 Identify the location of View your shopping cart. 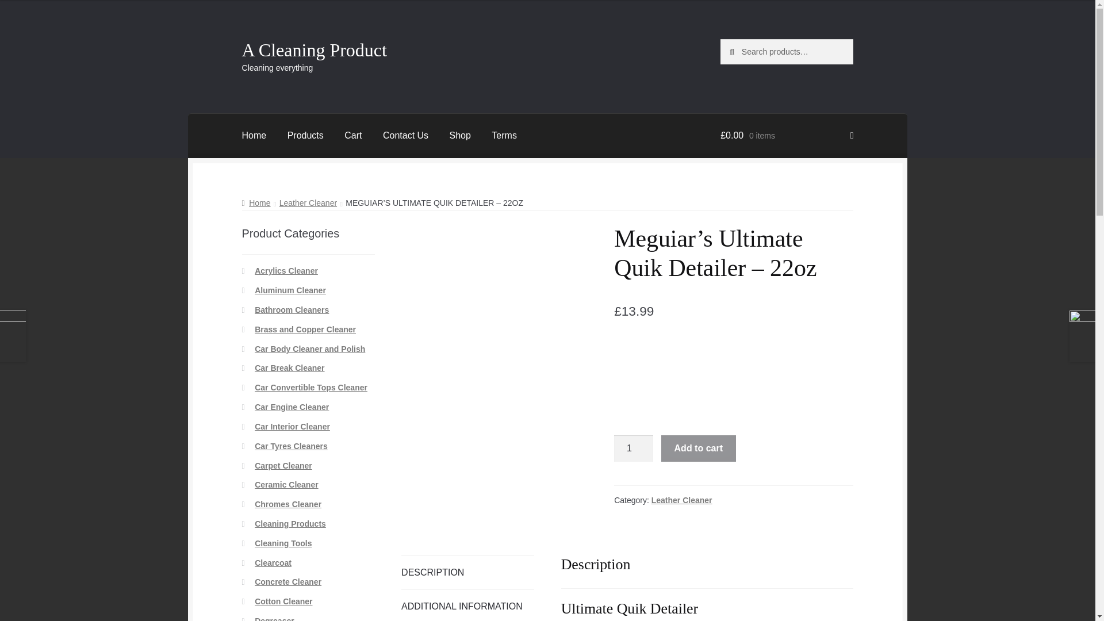
(787, 136).